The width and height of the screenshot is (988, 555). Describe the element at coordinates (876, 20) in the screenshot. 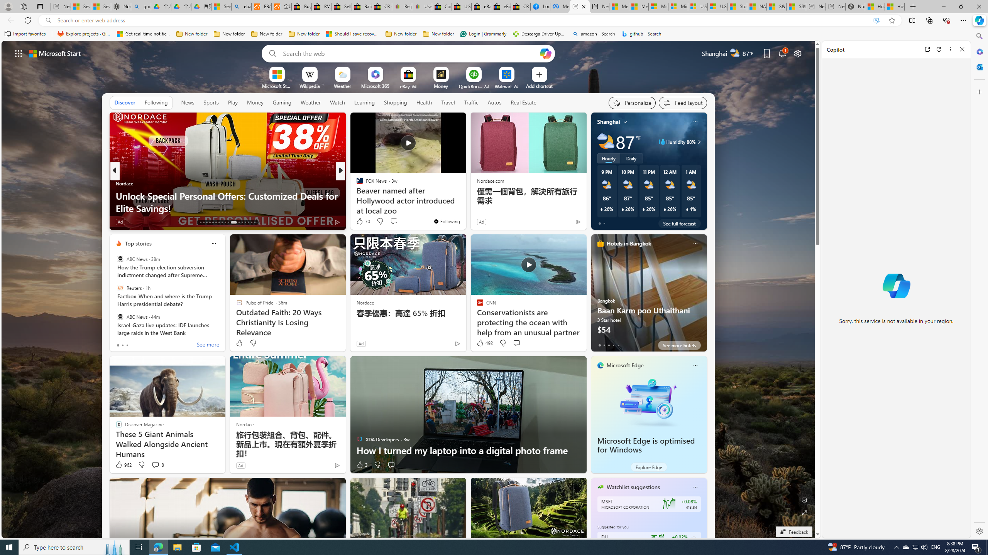

I see `Enhance video` at that location.